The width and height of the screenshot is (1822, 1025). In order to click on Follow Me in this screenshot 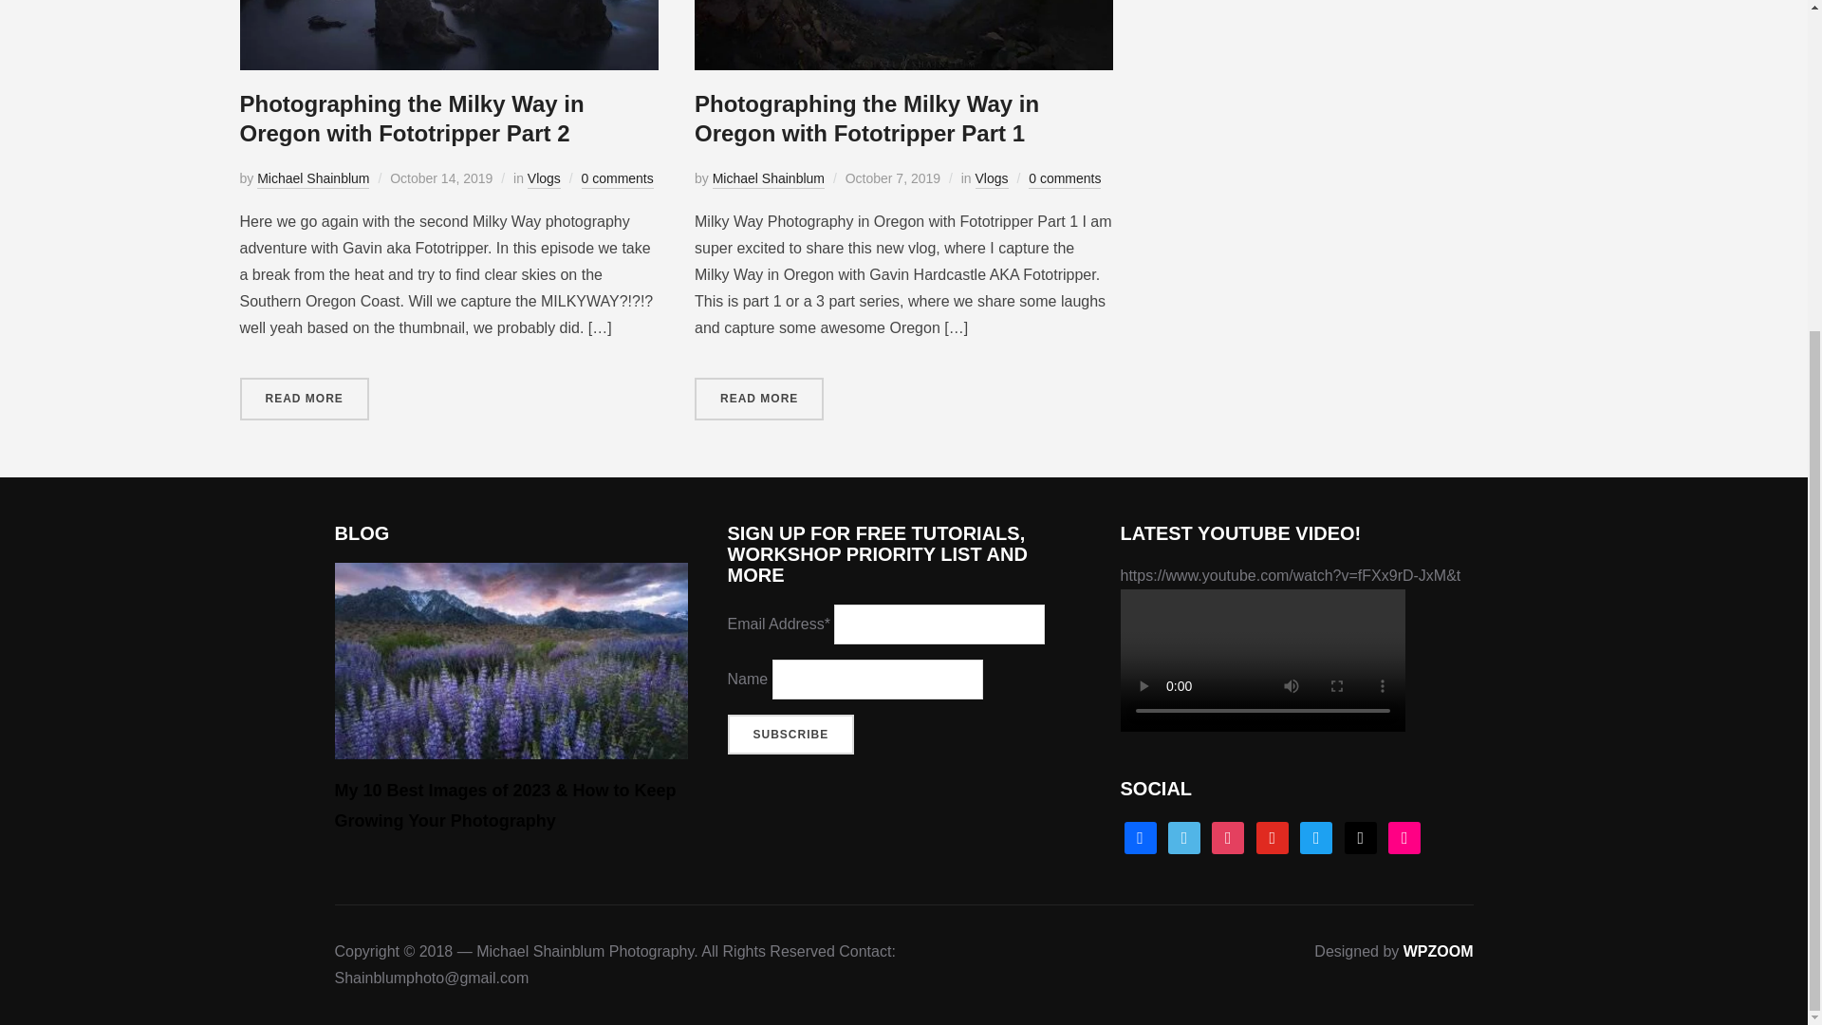, I will do `click(1315, 837)`.